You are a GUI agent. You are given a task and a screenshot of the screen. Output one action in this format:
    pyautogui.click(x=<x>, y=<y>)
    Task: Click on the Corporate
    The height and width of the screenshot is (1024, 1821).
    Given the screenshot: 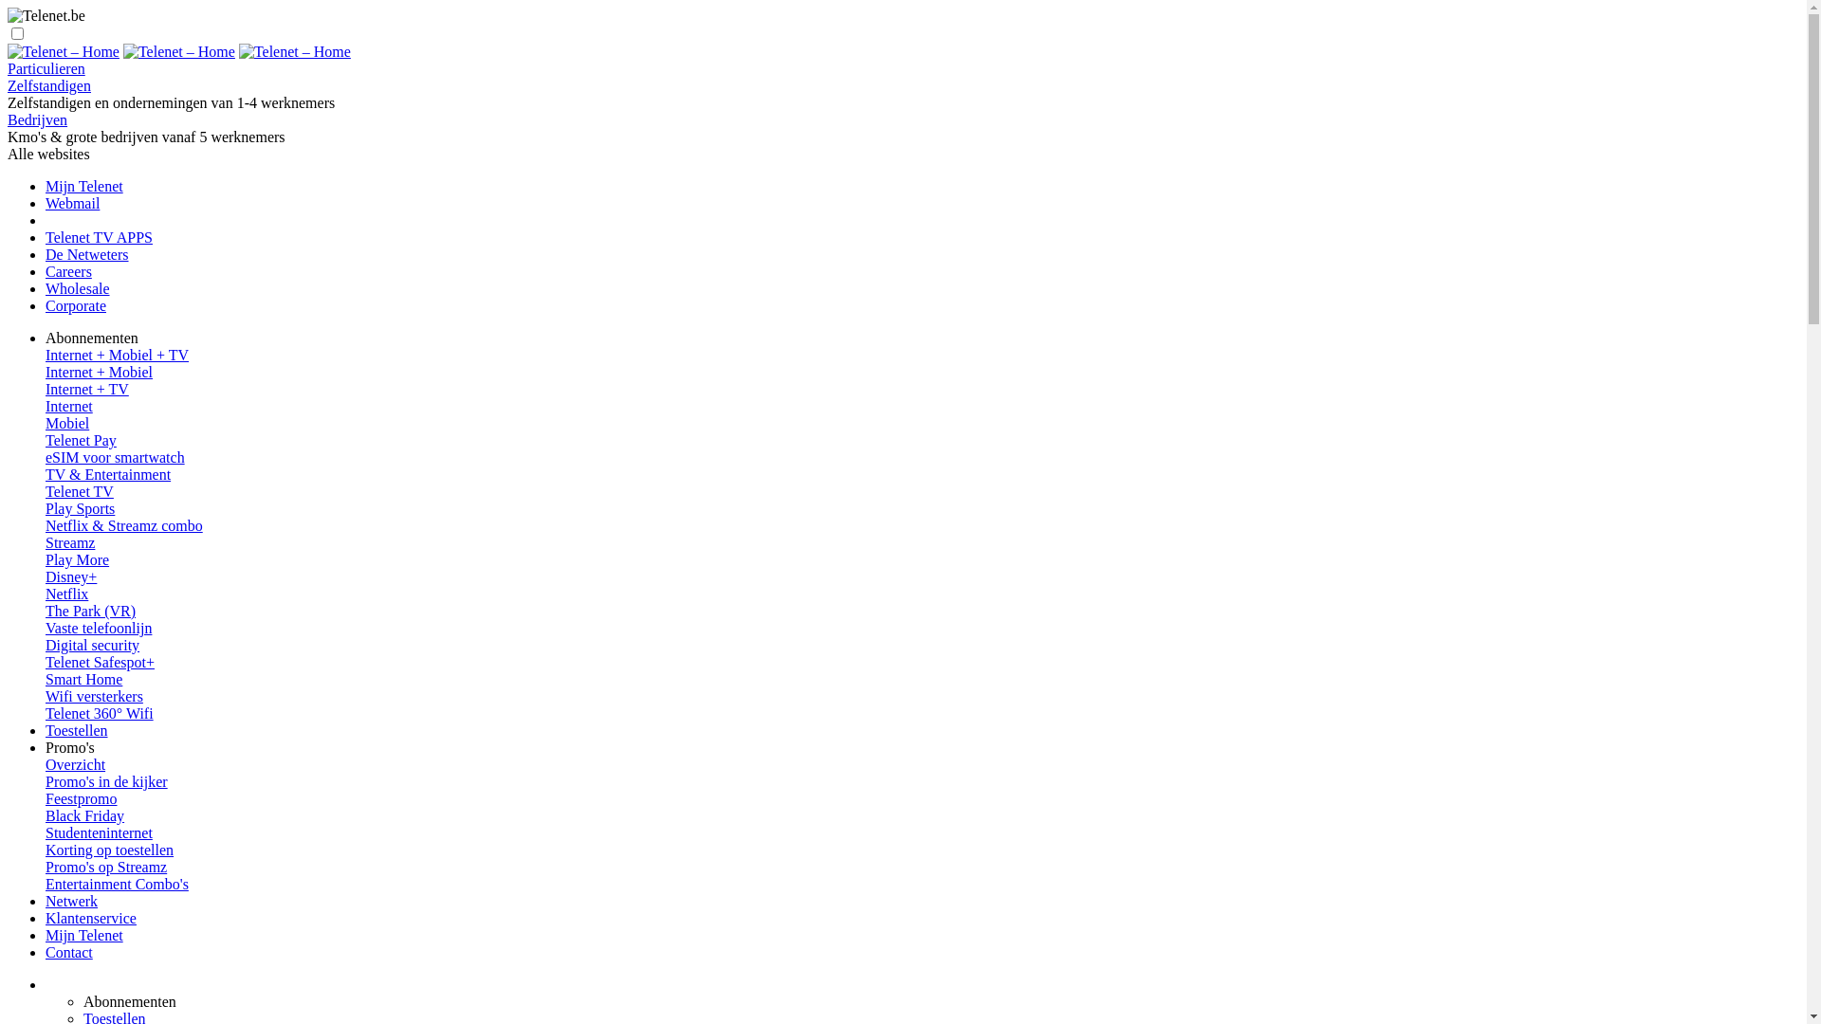 What is the action you would take?
    pyautogui.click(x=76, y=305)
    